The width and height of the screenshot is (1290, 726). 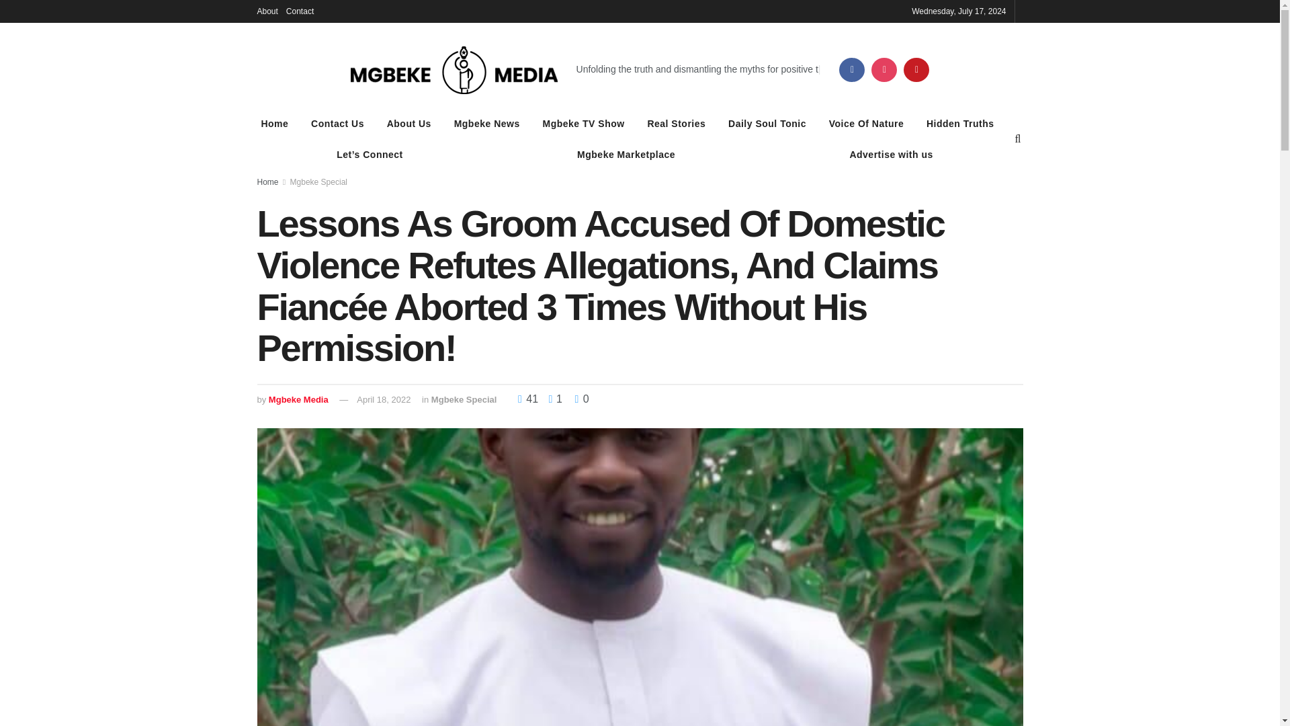 What do you see at coordinates (408, 123) in the screenshot?
I see `About Us` at bounding box center [408, 123].